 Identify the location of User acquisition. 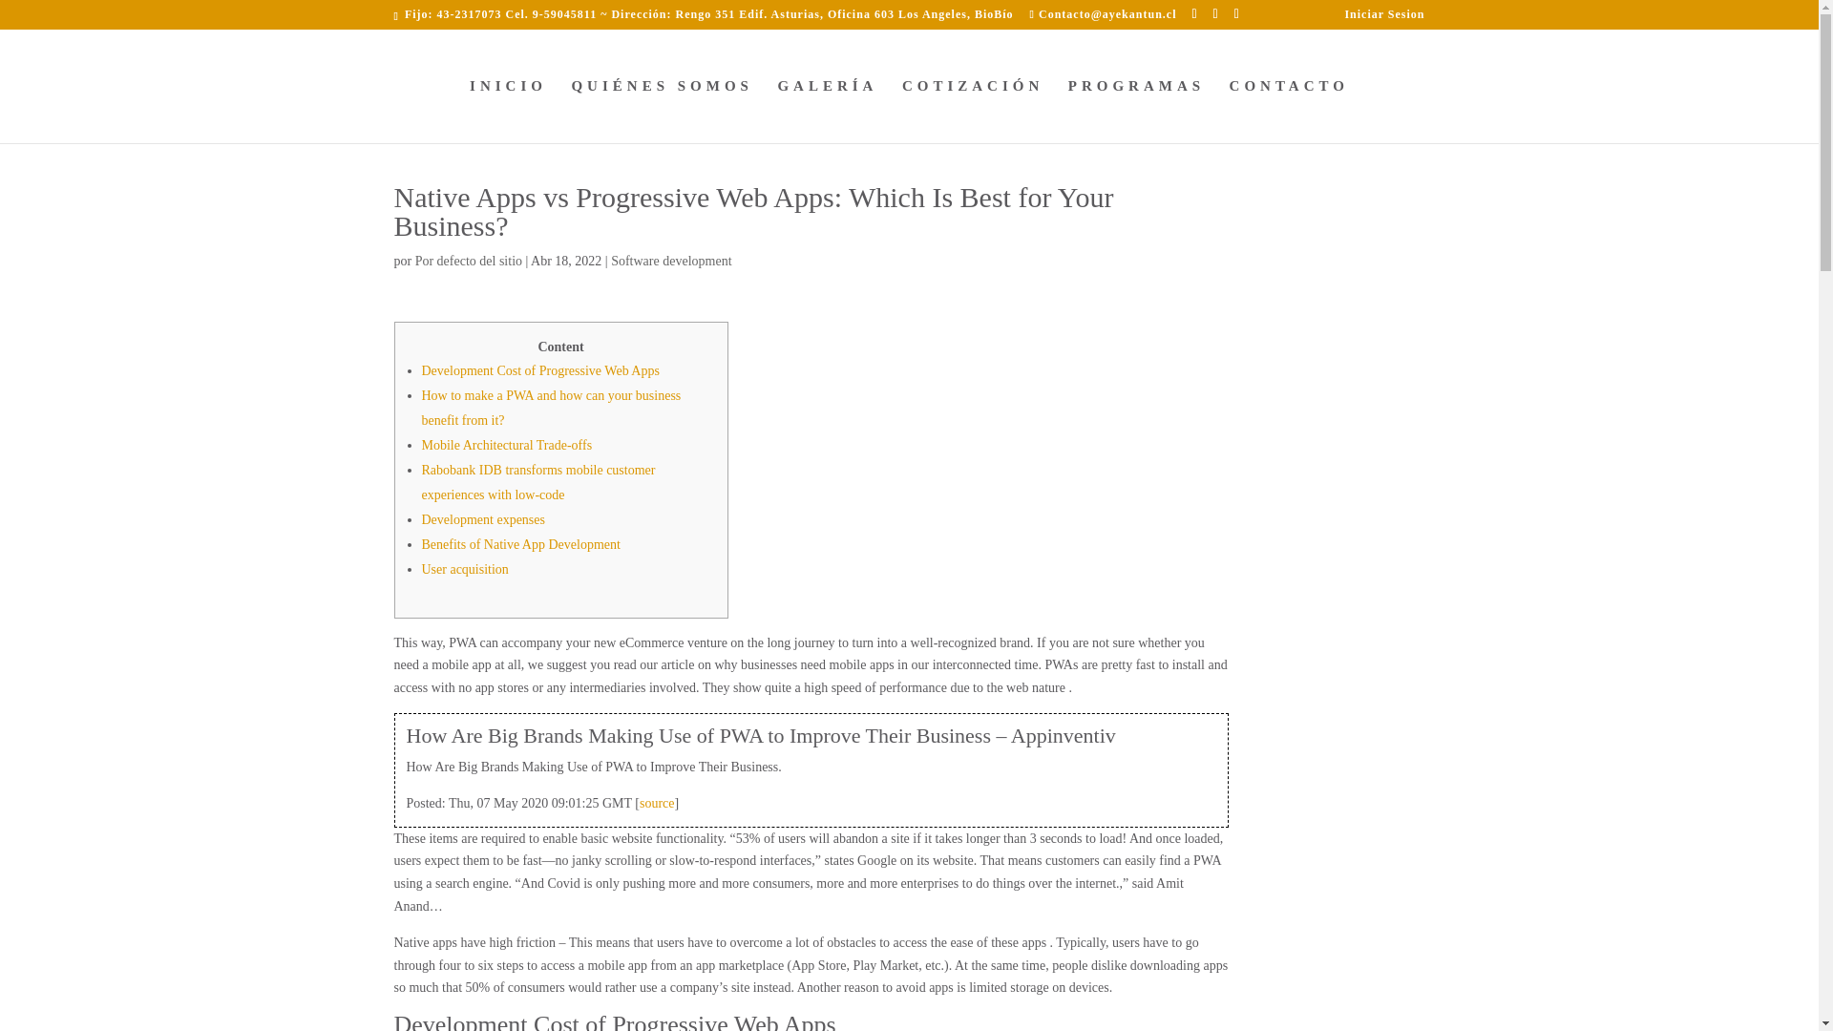
(465, 569).